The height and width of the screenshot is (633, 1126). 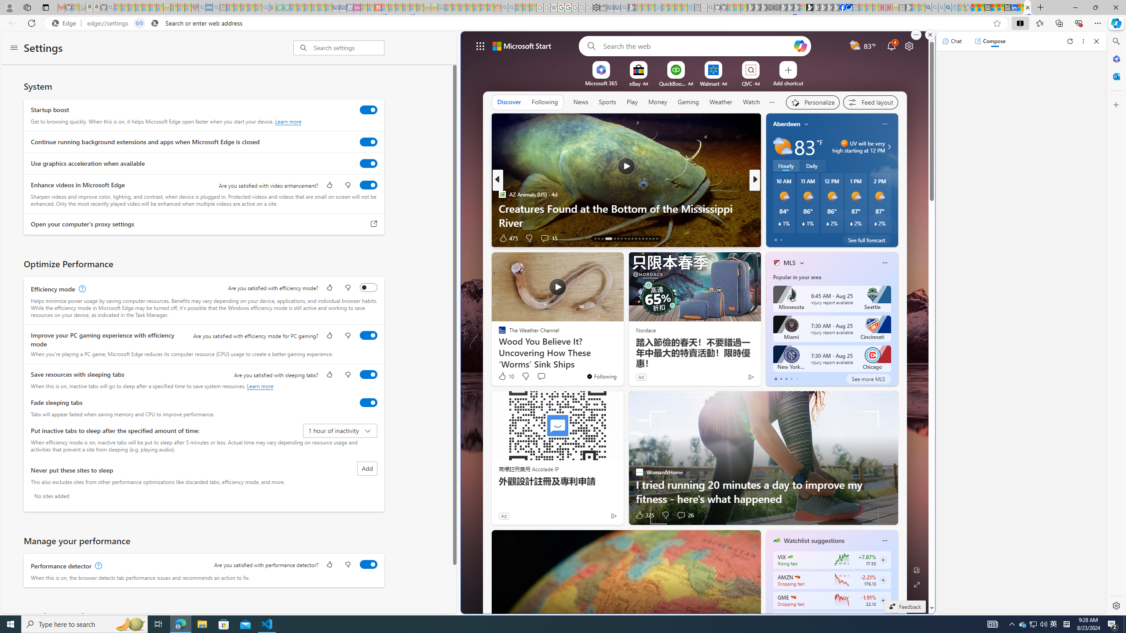 What do you see at coordinates (216, 7) in the screenshot?
I see `utah sues federal government - Search - Sleeping` at bounding box center [216, 7].